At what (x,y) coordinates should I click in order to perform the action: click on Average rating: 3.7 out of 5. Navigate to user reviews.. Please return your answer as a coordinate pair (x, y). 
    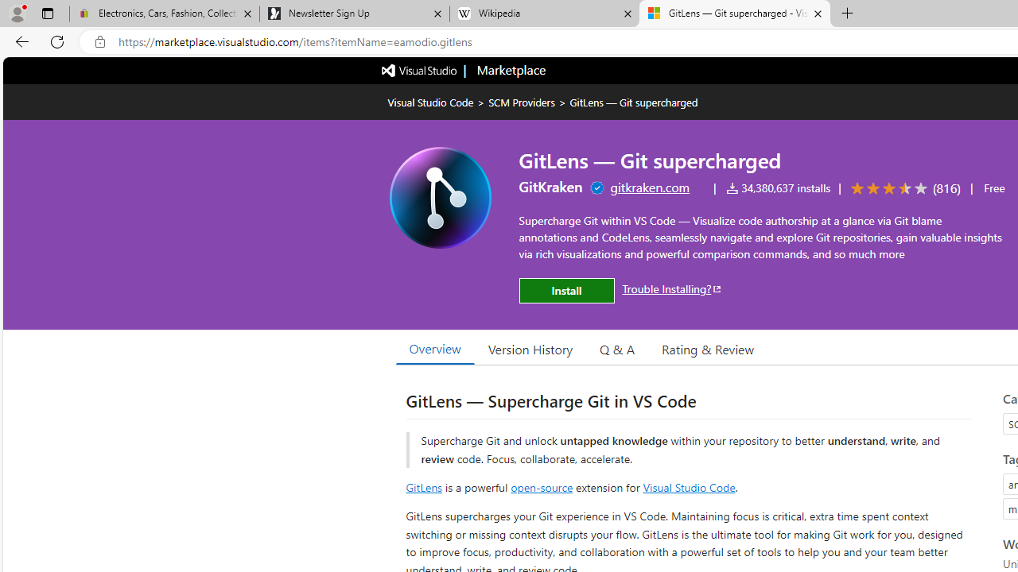
    Looking at the image, I should click on (903, 189).